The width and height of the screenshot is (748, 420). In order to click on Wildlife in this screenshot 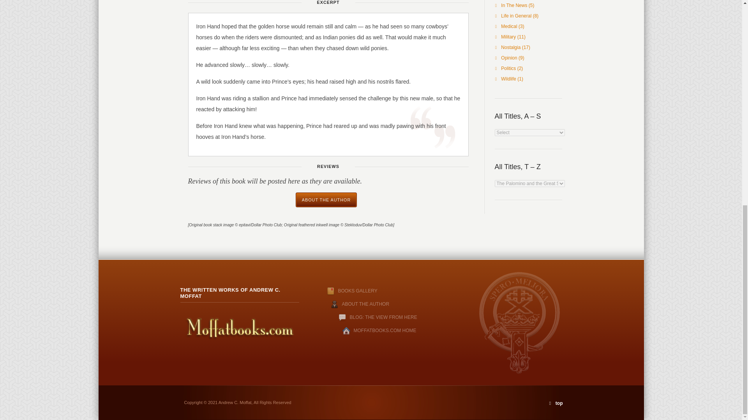, I will do `click(508, 79)`.